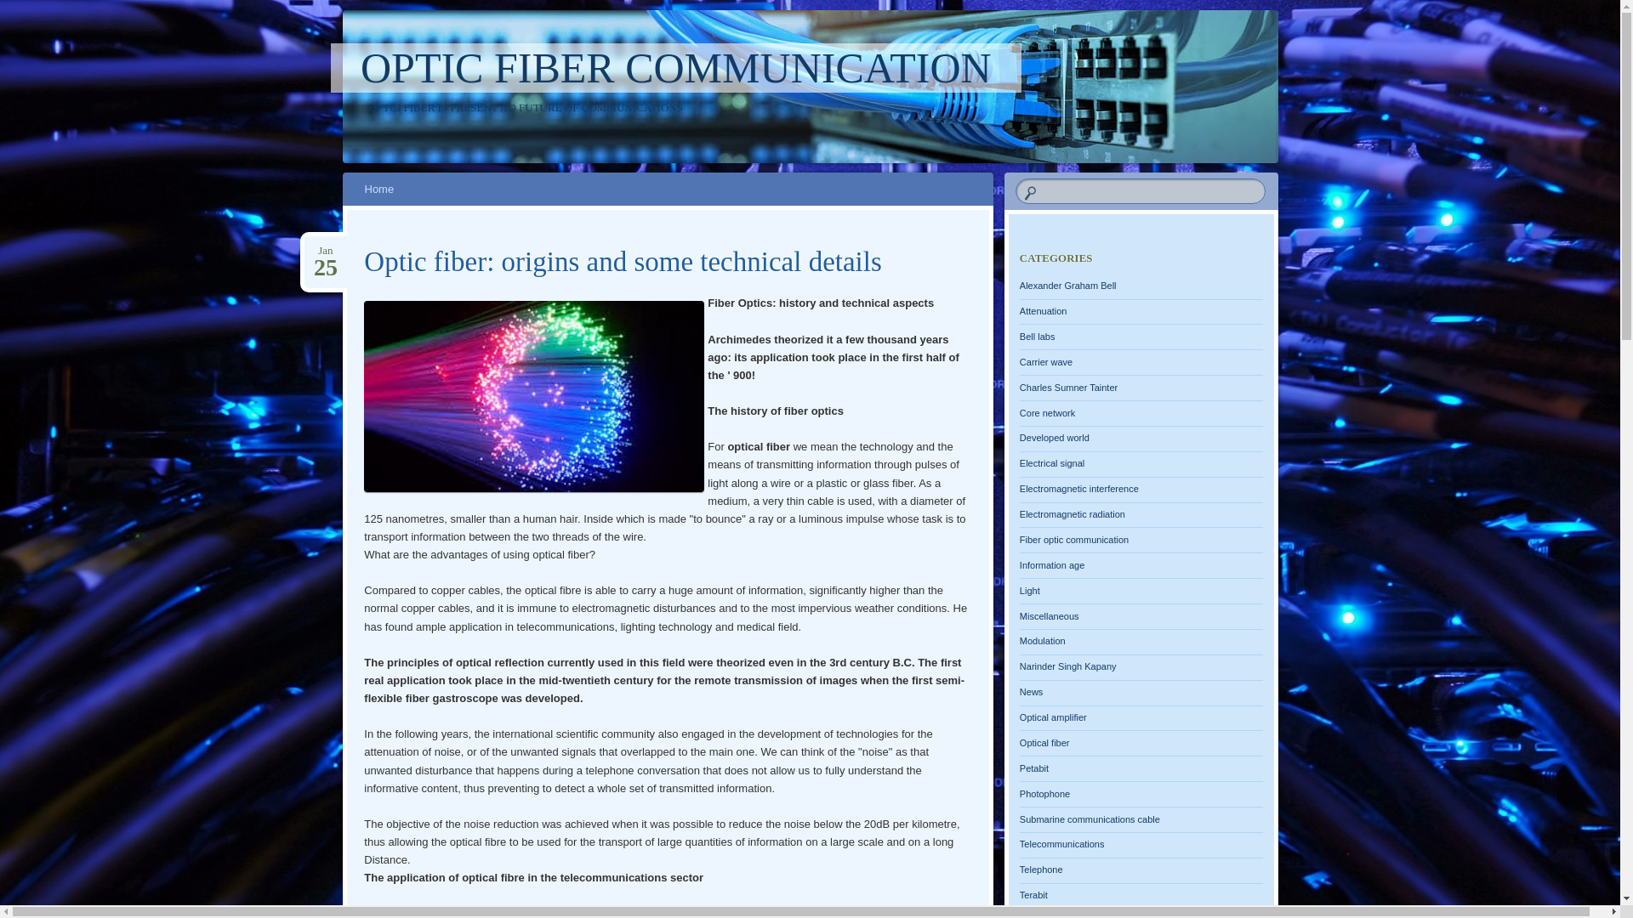 Image resolution: width=1633 pixels, height=918 pixels. I want to click on Light, so click(1030, 591).